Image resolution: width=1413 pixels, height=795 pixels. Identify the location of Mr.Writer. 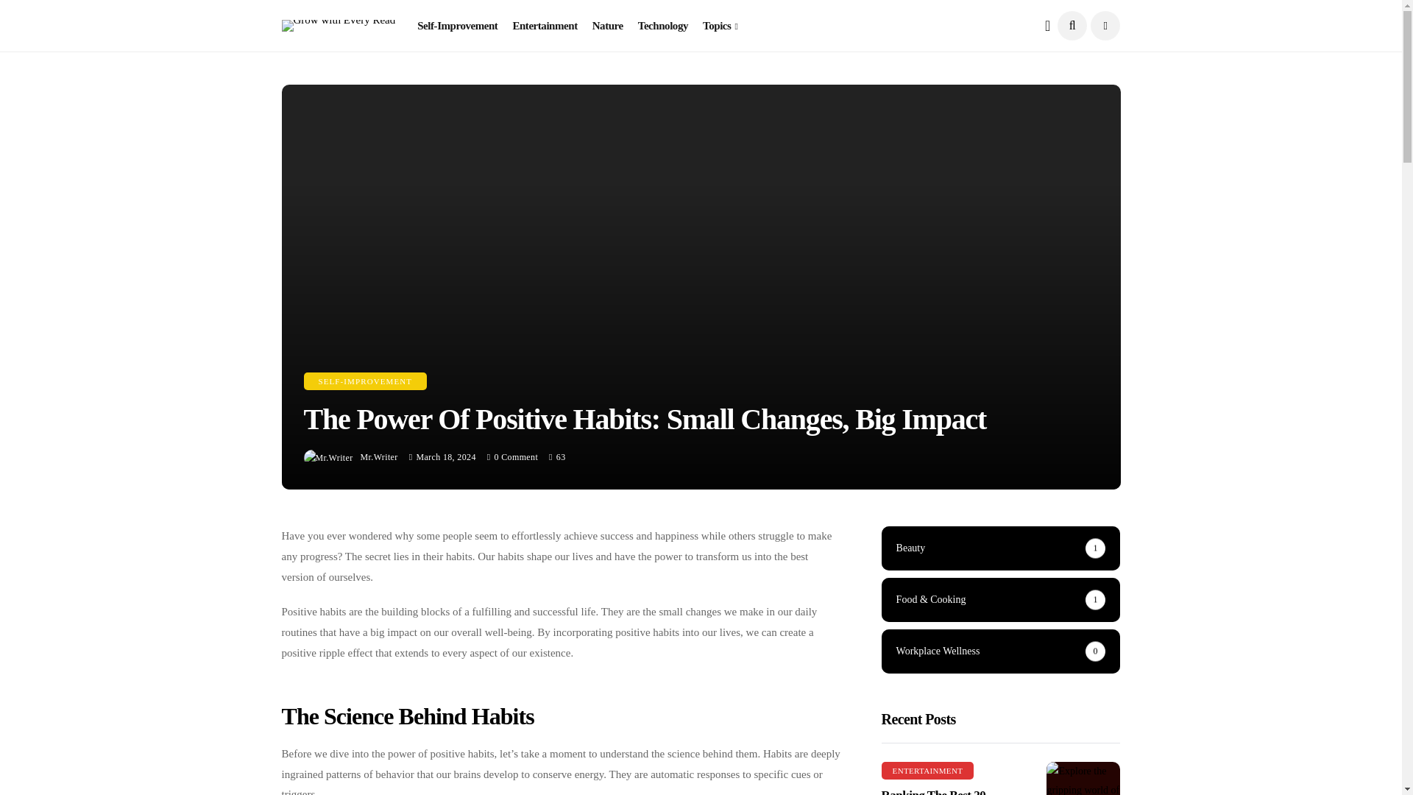
(379, 456).